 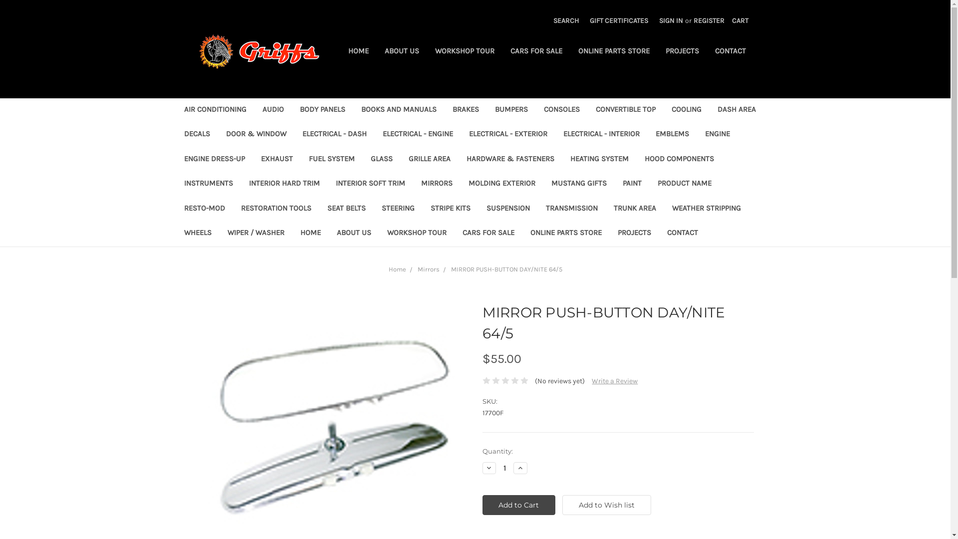 I want to click on BOOKS AND MANUALS, so click(x=399, y=111).